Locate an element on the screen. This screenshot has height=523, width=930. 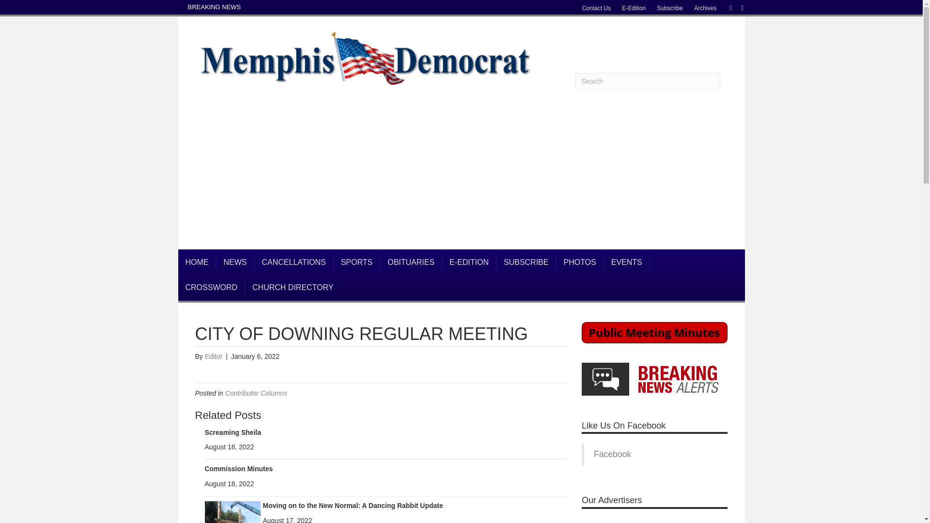
CHURCH DIRECTORY is located at coordinates (293, 288).